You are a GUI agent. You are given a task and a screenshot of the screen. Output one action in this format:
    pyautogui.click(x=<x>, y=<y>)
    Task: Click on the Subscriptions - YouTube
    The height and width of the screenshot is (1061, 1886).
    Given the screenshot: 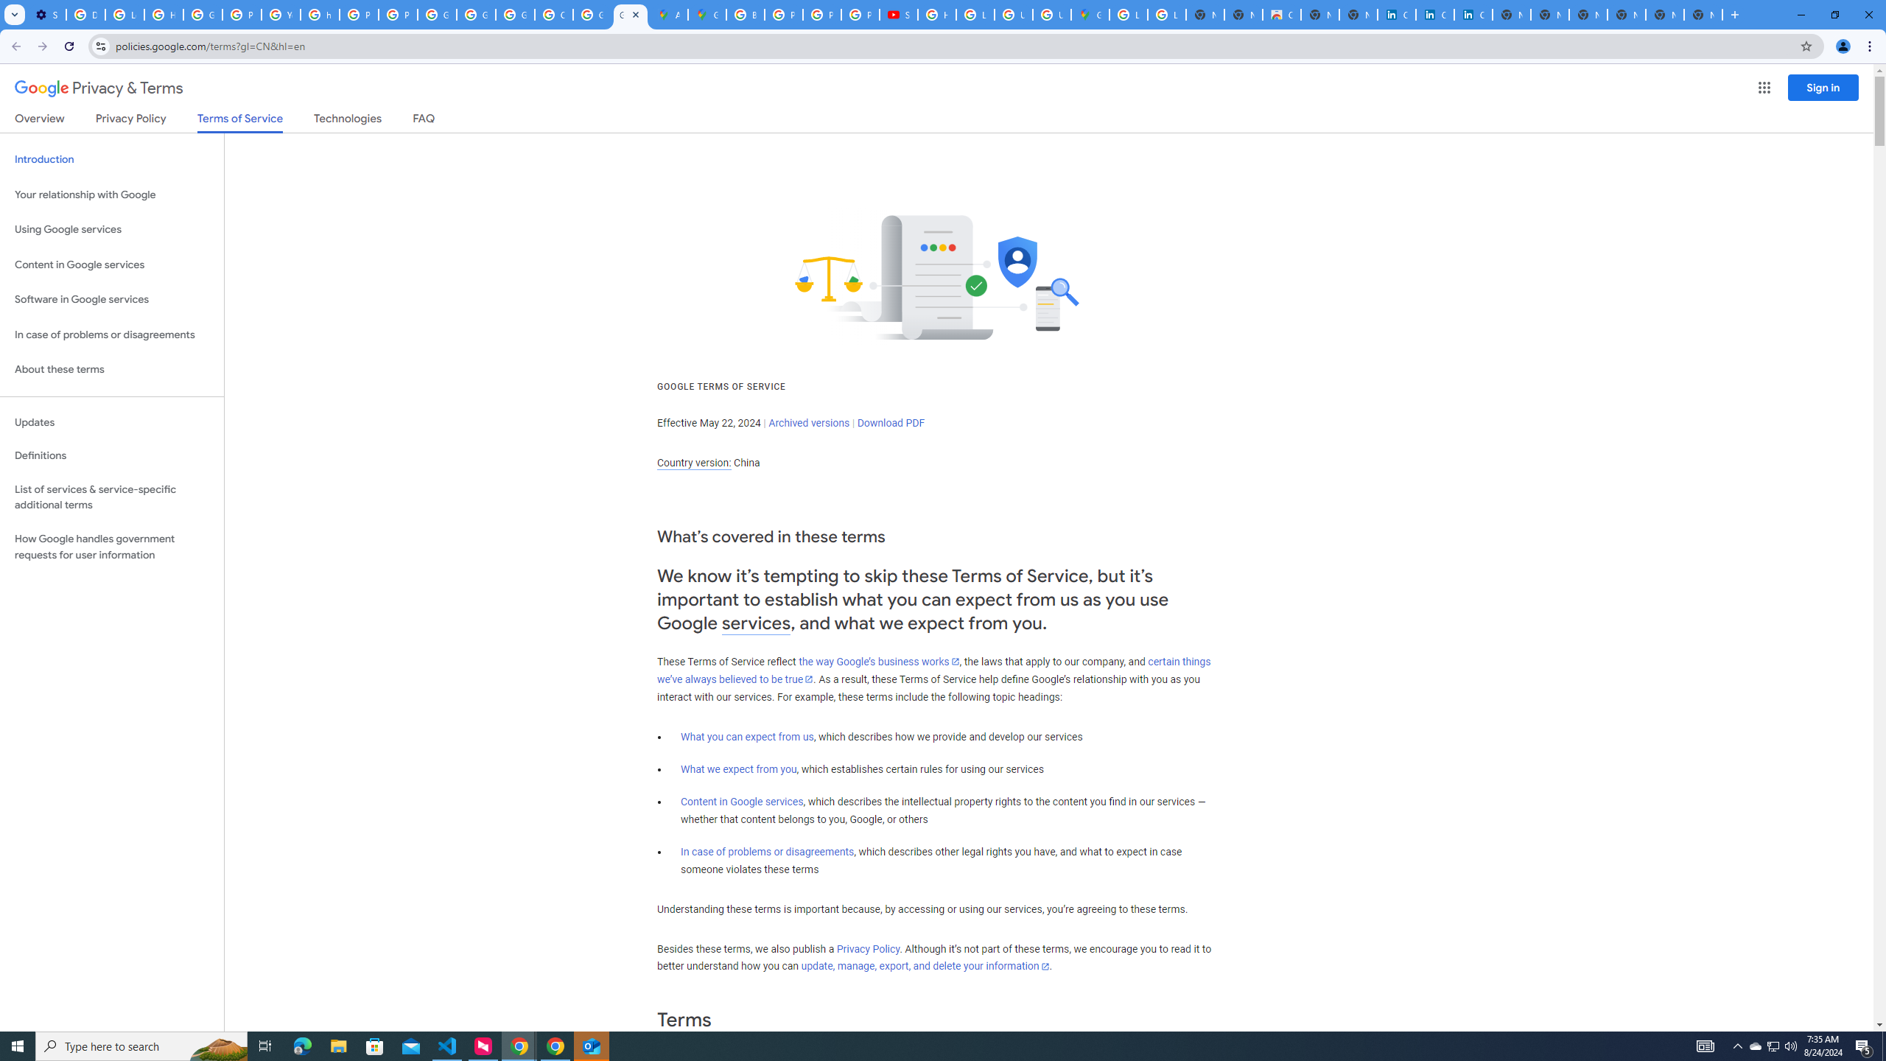 What is the action you would take?
    pyautogui.click(x=899, y=15)
    